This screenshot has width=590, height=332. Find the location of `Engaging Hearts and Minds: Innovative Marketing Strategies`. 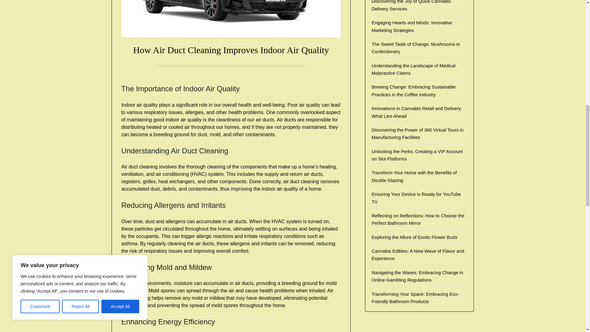

Engaging Hearts and Minds: Innovative Marketing Strategies is located at coordinates (412, 26).